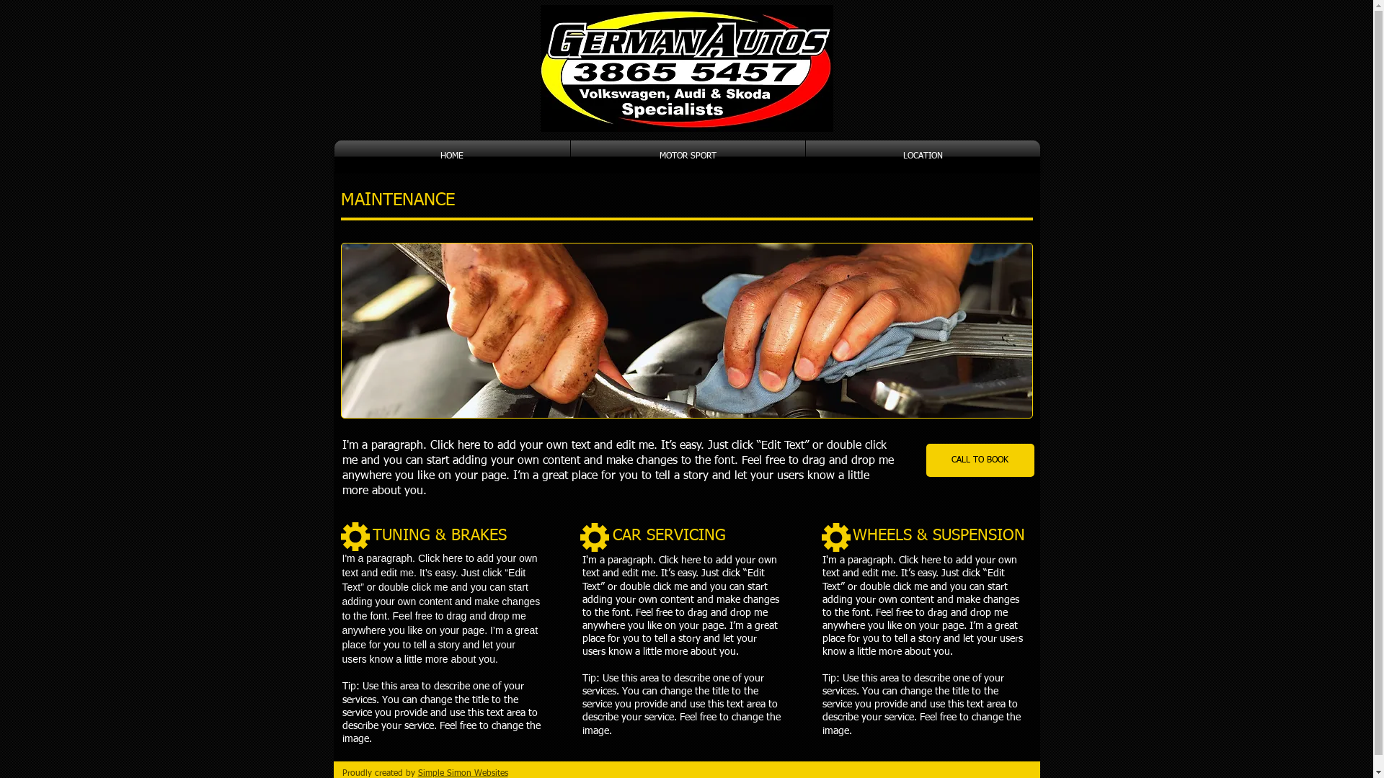 This screenshot has height=778, width=1384. What do you see at coordinates (980, 460) in the screenshot?
I see `CALL TO BOOK` at bounding box center [980, 460].